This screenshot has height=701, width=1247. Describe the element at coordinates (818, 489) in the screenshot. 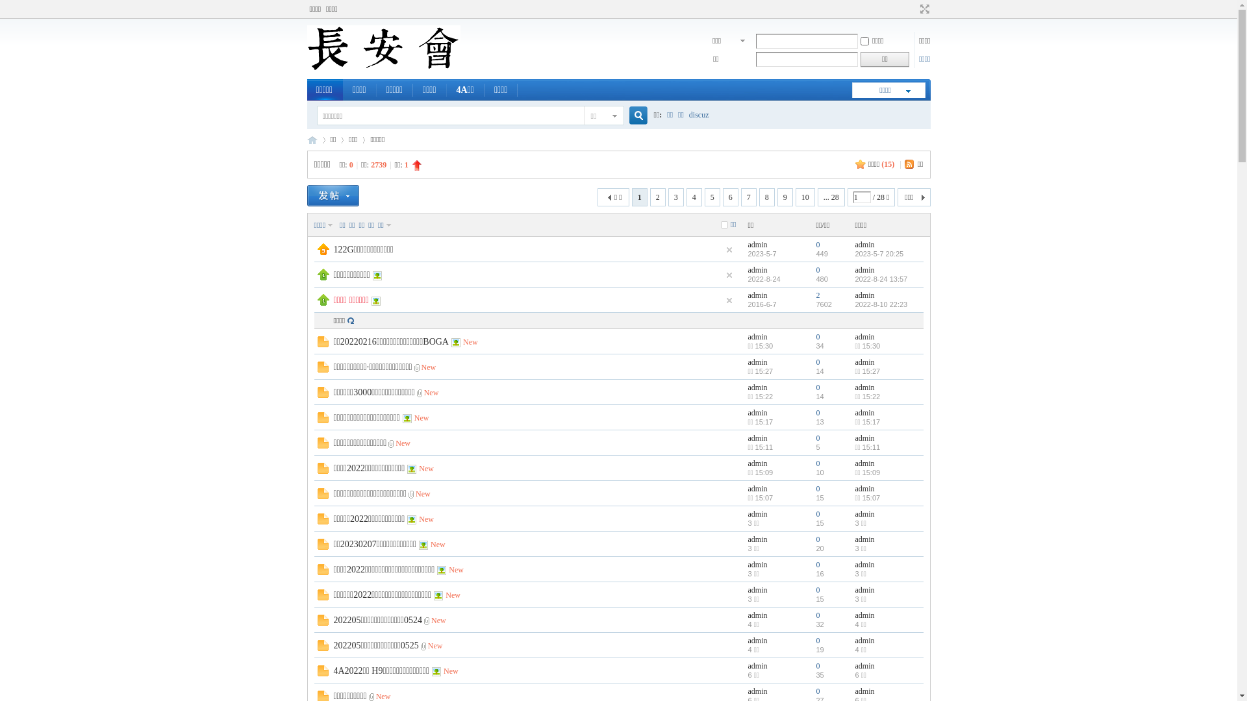

I see `0` at that location.